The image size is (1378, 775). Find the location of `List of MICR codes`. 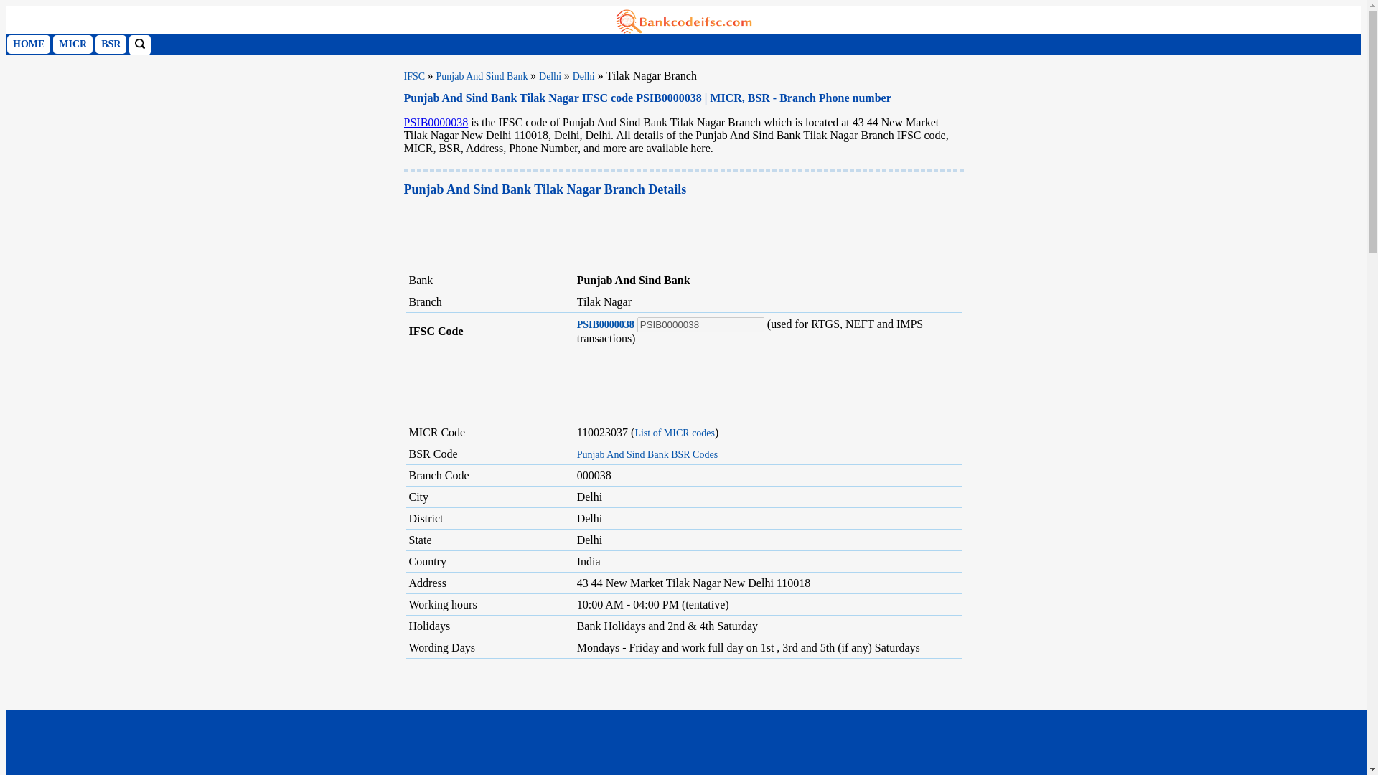

List of MICR codes is located at coordinates (675, 433).